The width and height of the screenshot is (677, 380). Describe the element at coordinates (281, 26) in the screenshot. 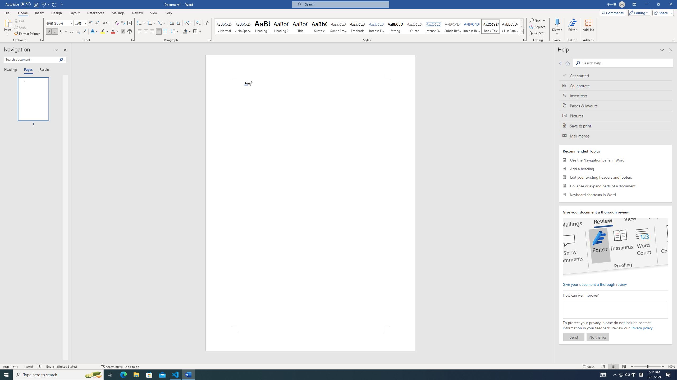

I see `Heading 2` at that location.